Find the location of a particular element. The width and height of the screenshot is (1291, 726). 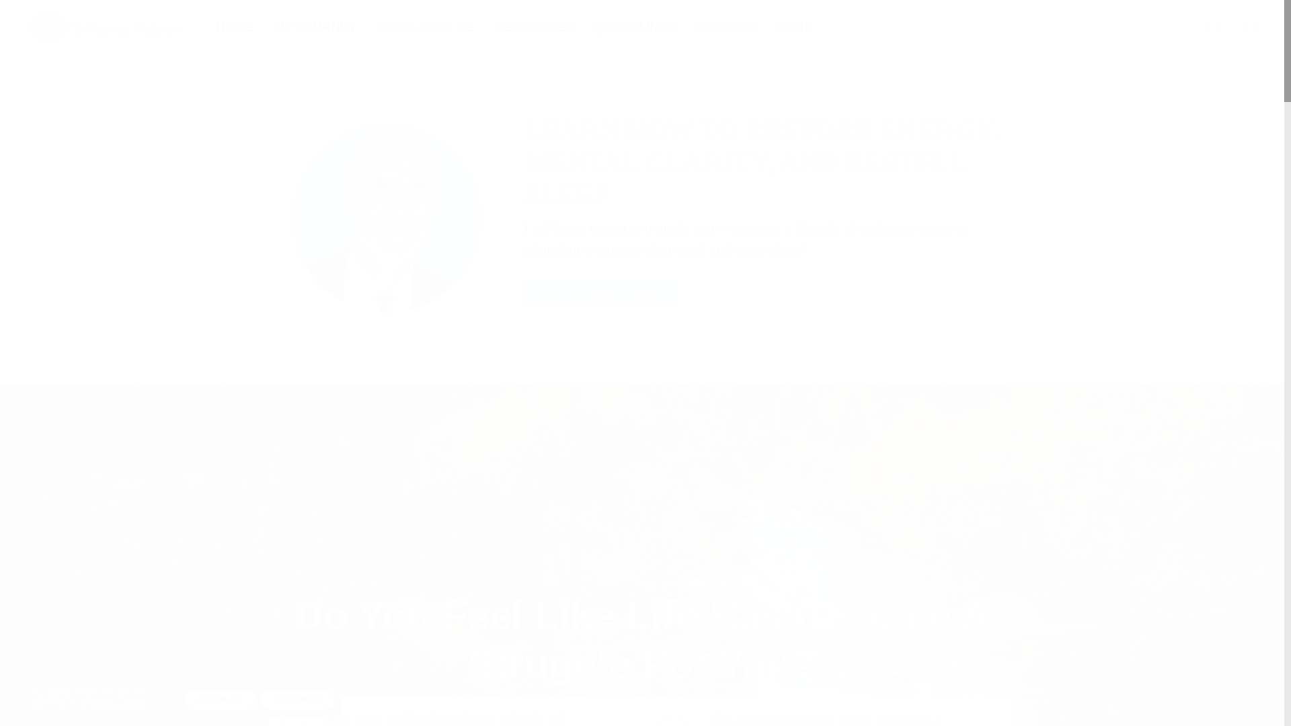

RESOURCES is located at coordinates (534, 27).